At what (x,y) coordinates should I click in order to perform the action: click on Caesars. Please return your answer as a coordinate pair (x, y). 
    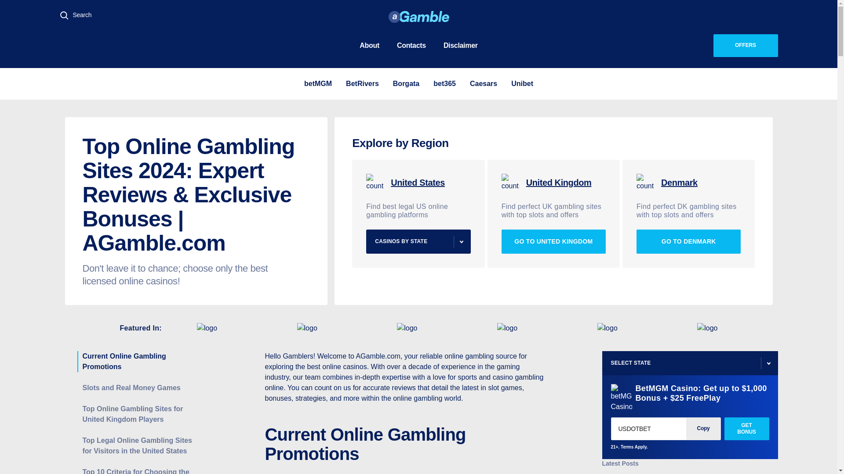
    Looking at the image, I should click on (484, 84).